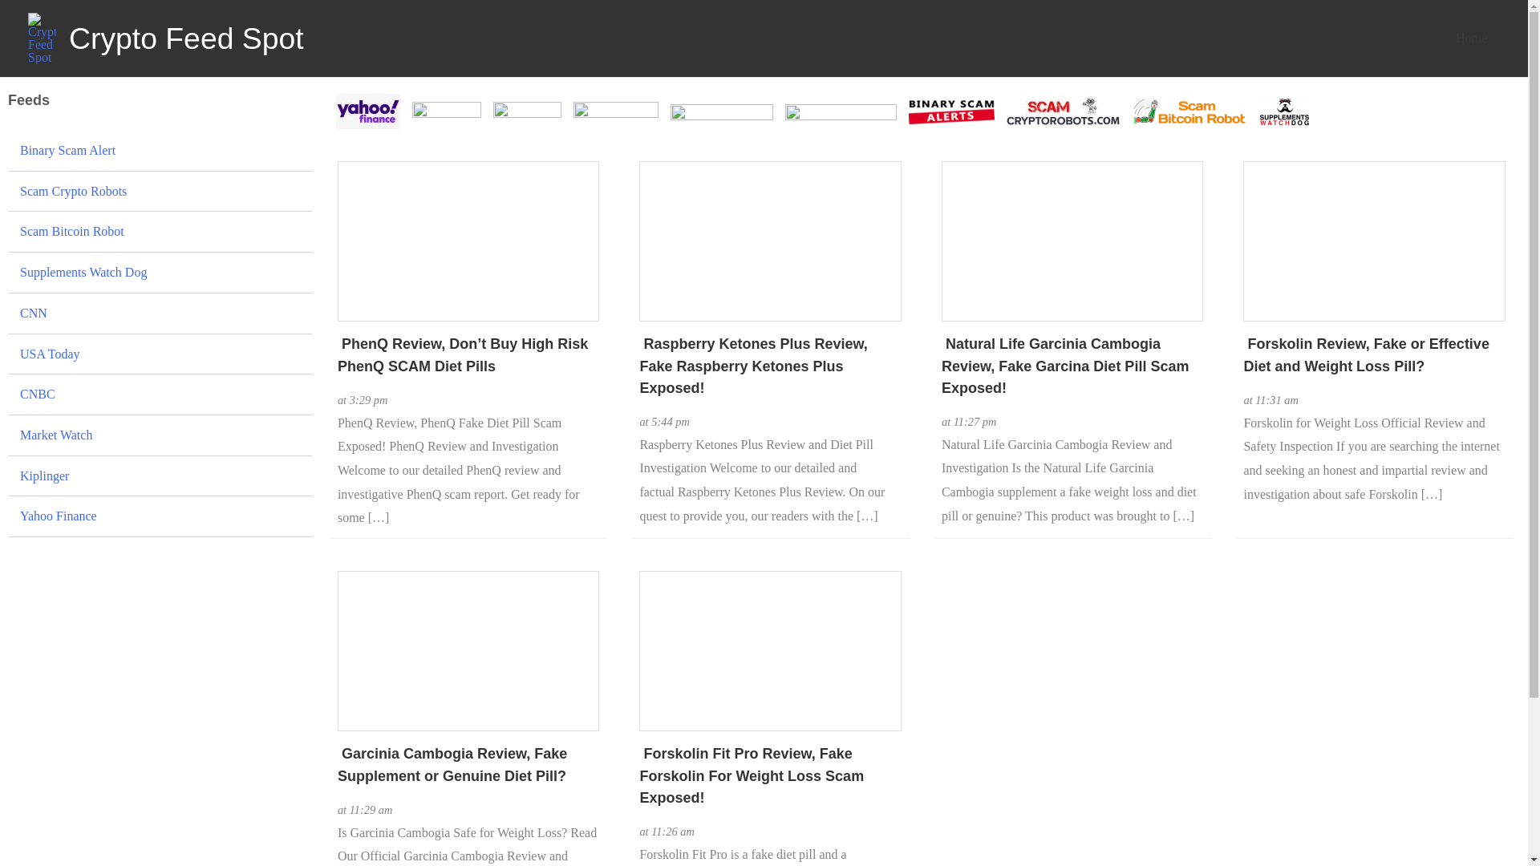 This screenshot has width=1540, height=866. I want to click on Supplements Watch Dog, so click(160, 273).